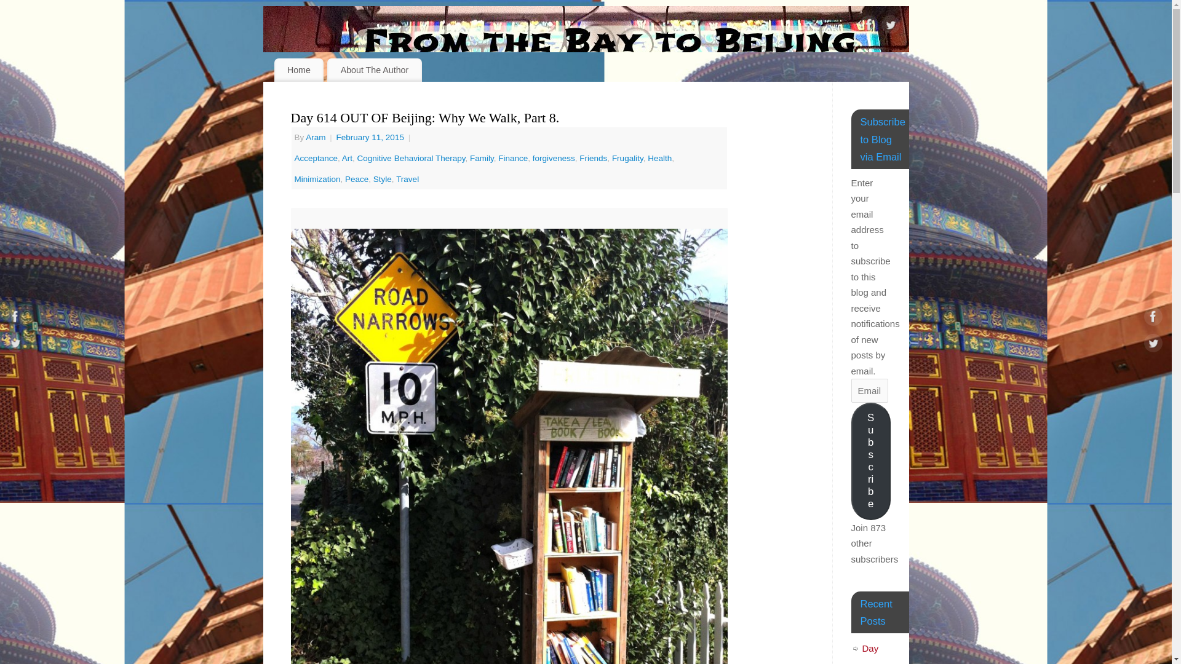  What do you see at coordinates (357, 180) in the screenshot?
I see `Peace` at bounding box center [357, 180].